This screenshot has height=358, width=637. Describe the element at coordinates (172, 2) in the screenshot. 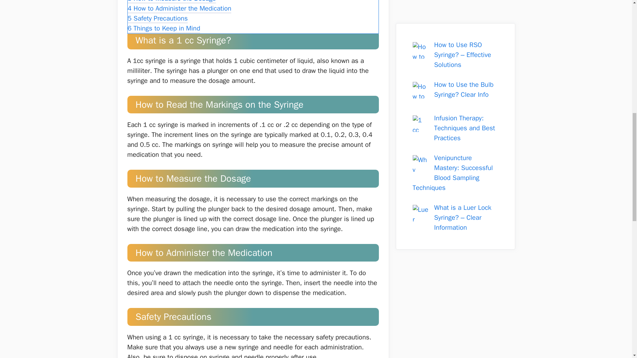

I see `3 How to Measure the Dosage` at that location.